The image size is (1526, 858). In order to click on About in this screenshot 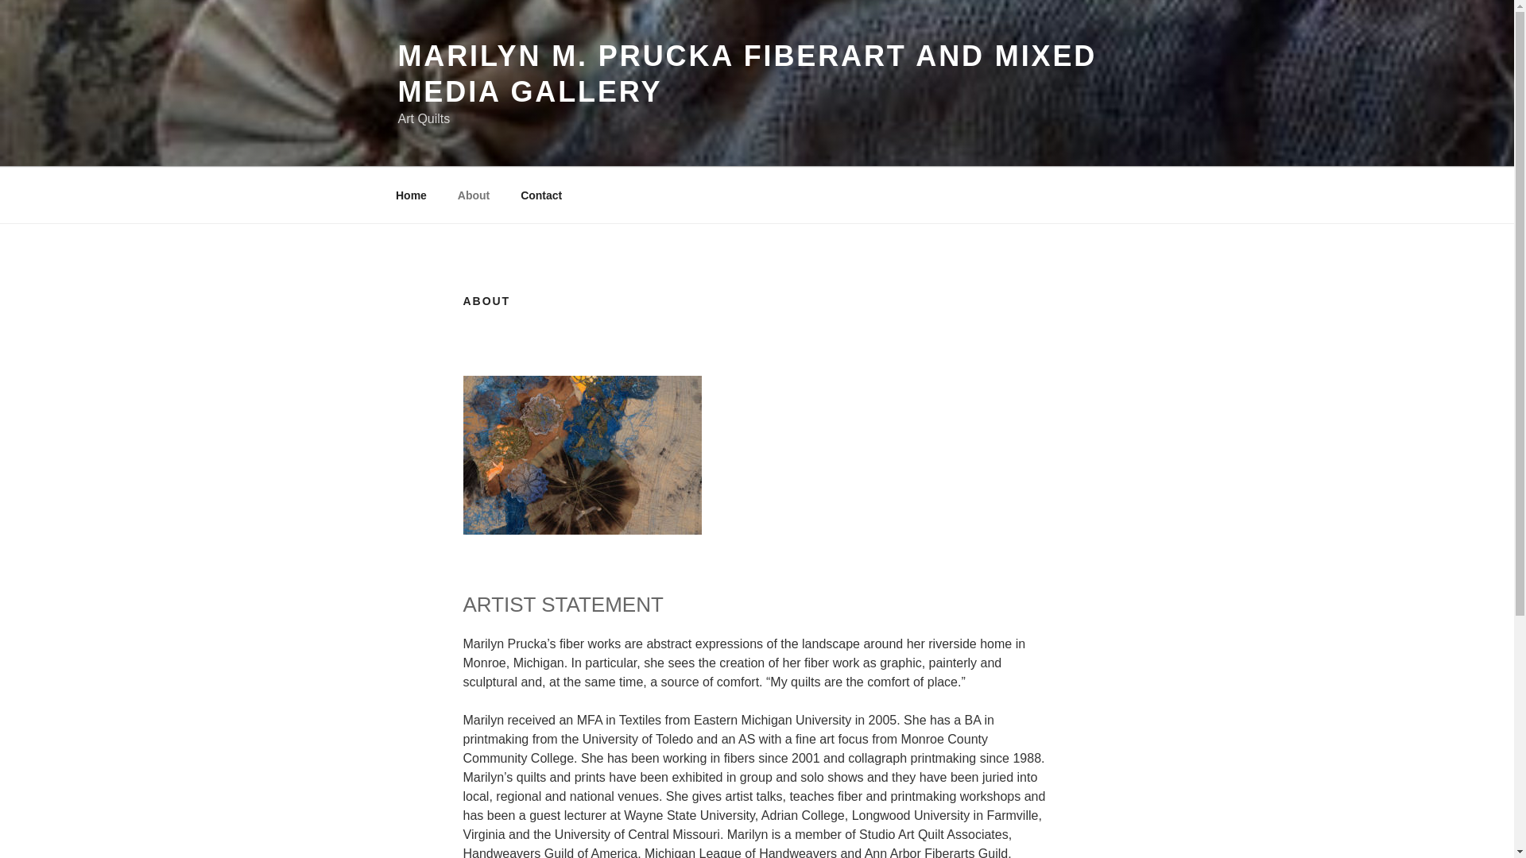, I will do `click(474, 195)`.